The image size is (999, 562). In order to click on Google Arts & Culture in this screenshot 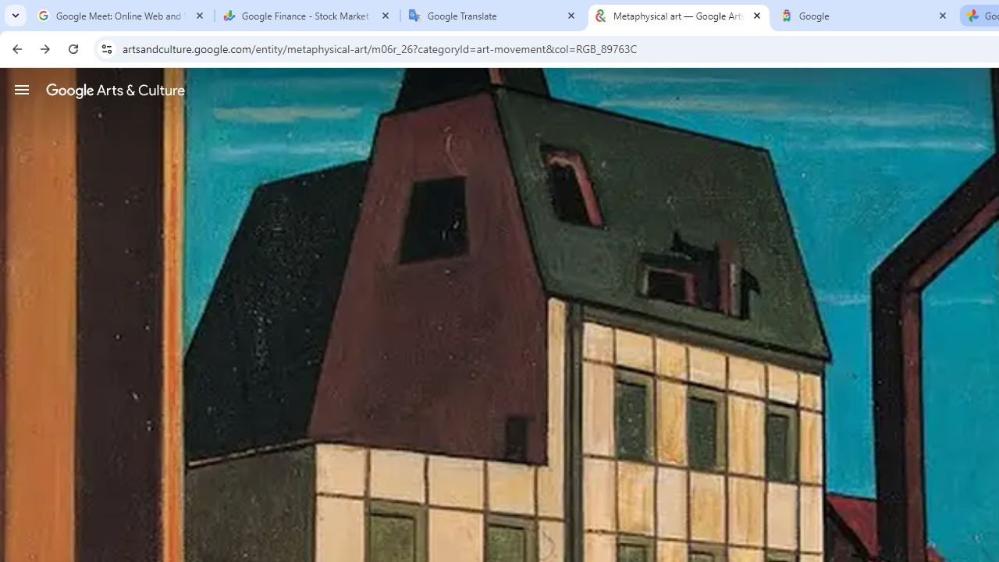, I will do `click(116, 90)`.